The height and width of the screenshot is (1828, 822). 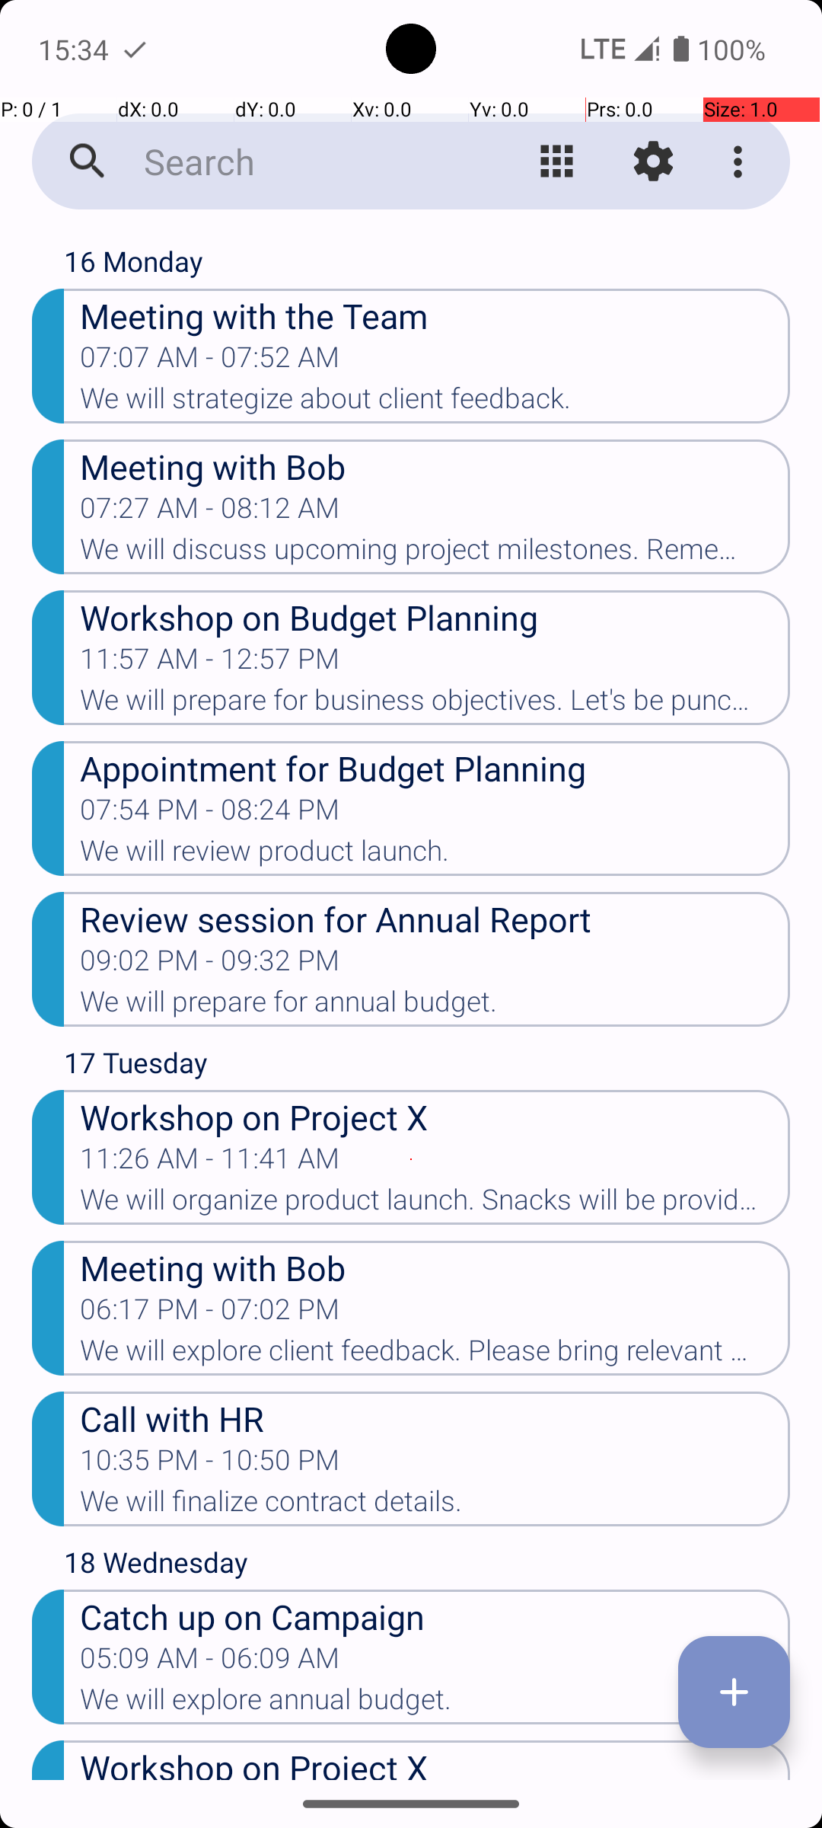 I want to click on 11:57 AM - 12:57 PM, so click(x=210, y=663).